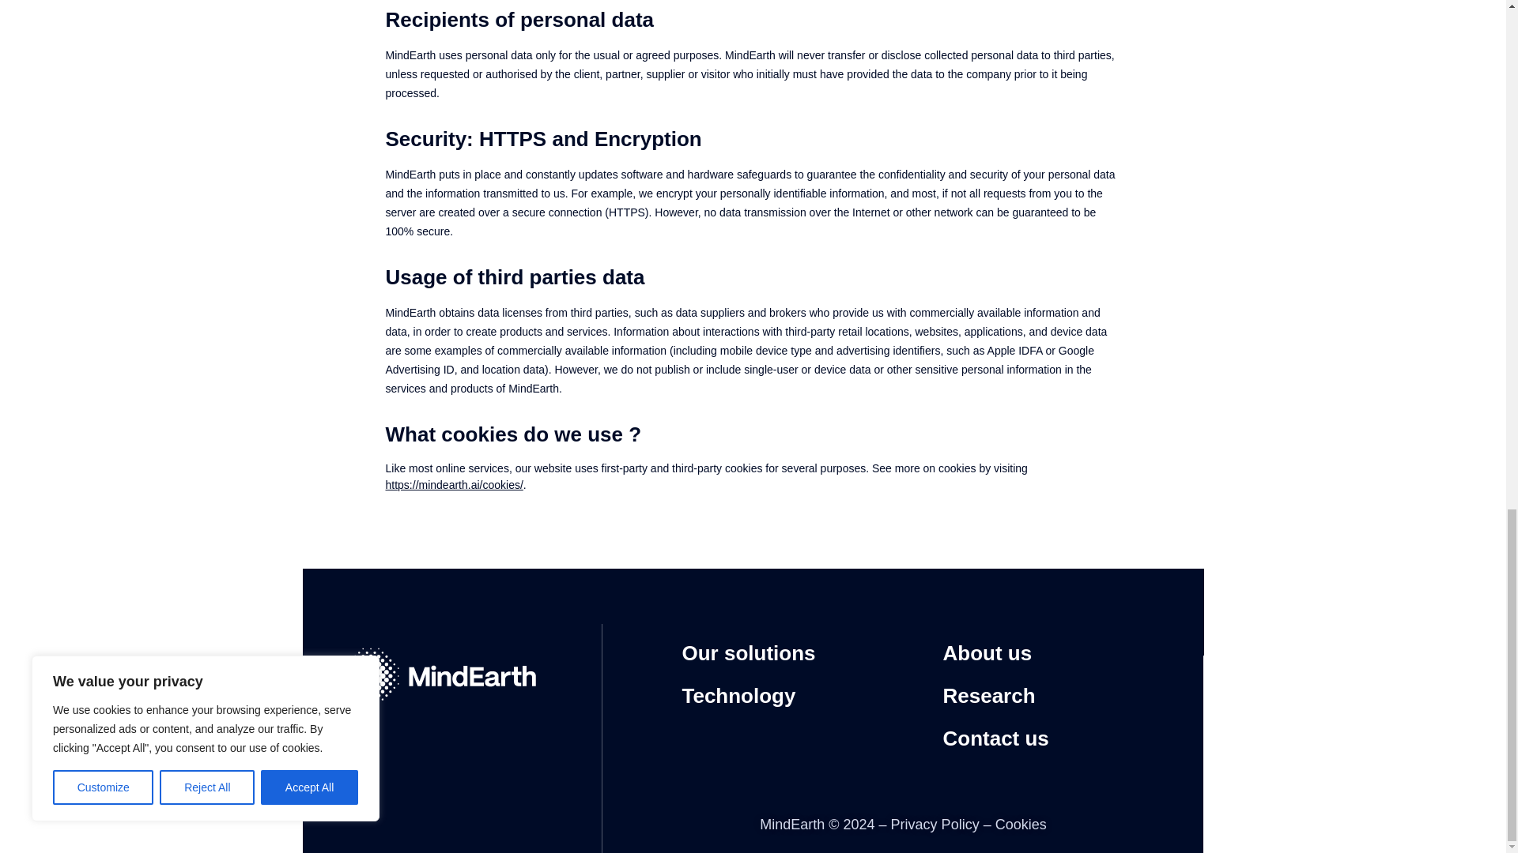 This screenshot has height=853, width=1518. I want to click on Privacy Policy, so click(935, 825).